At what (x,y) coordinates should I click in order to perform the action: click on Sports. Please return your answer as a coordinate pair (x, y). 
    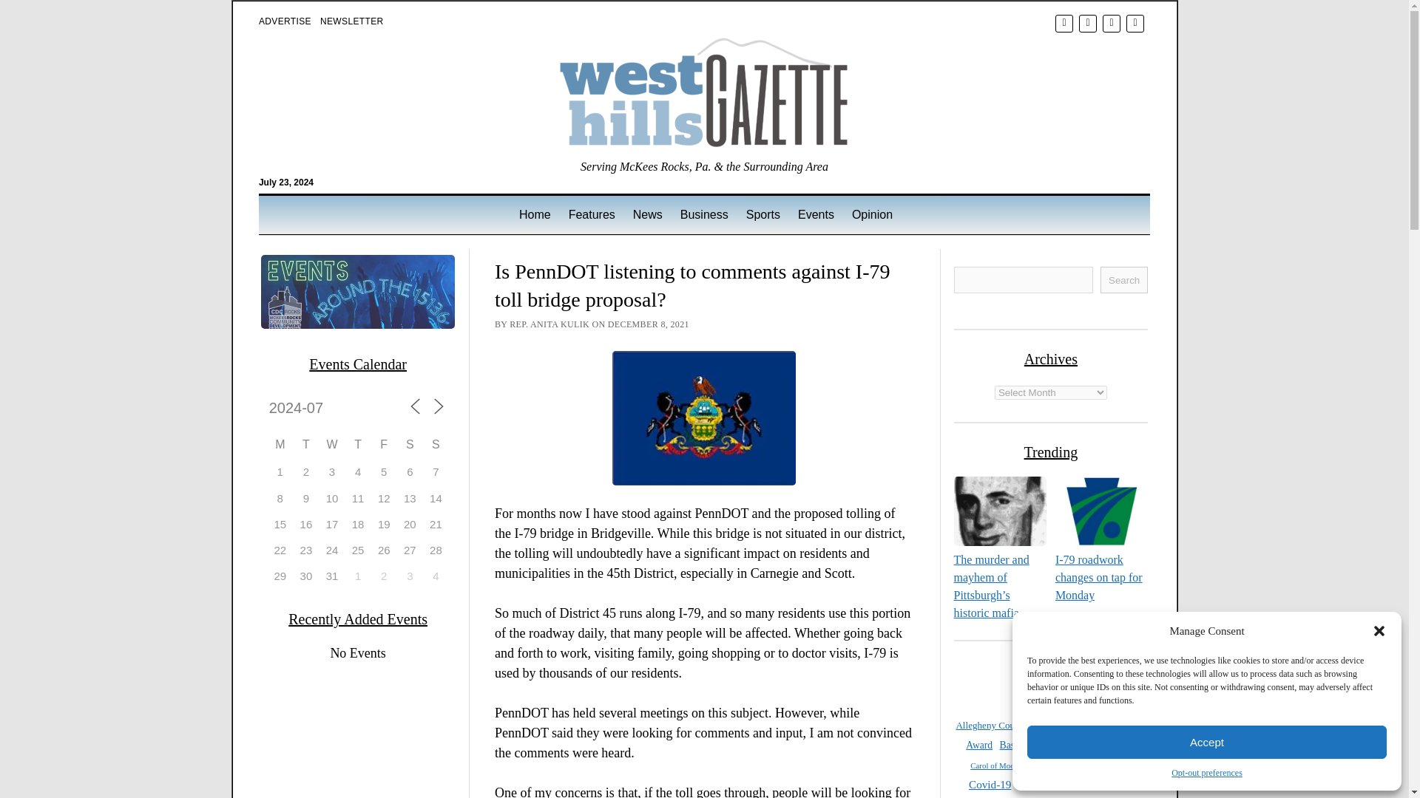
    Looking at the image, I should click on (763, 214).